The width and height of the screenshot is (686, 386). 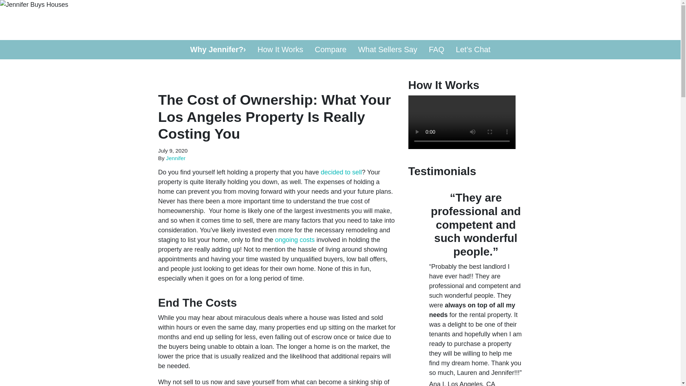 What do you see at coordinates (437, 50) in the screenshot?
I see `FAQ` at bounding box center [437, 50].